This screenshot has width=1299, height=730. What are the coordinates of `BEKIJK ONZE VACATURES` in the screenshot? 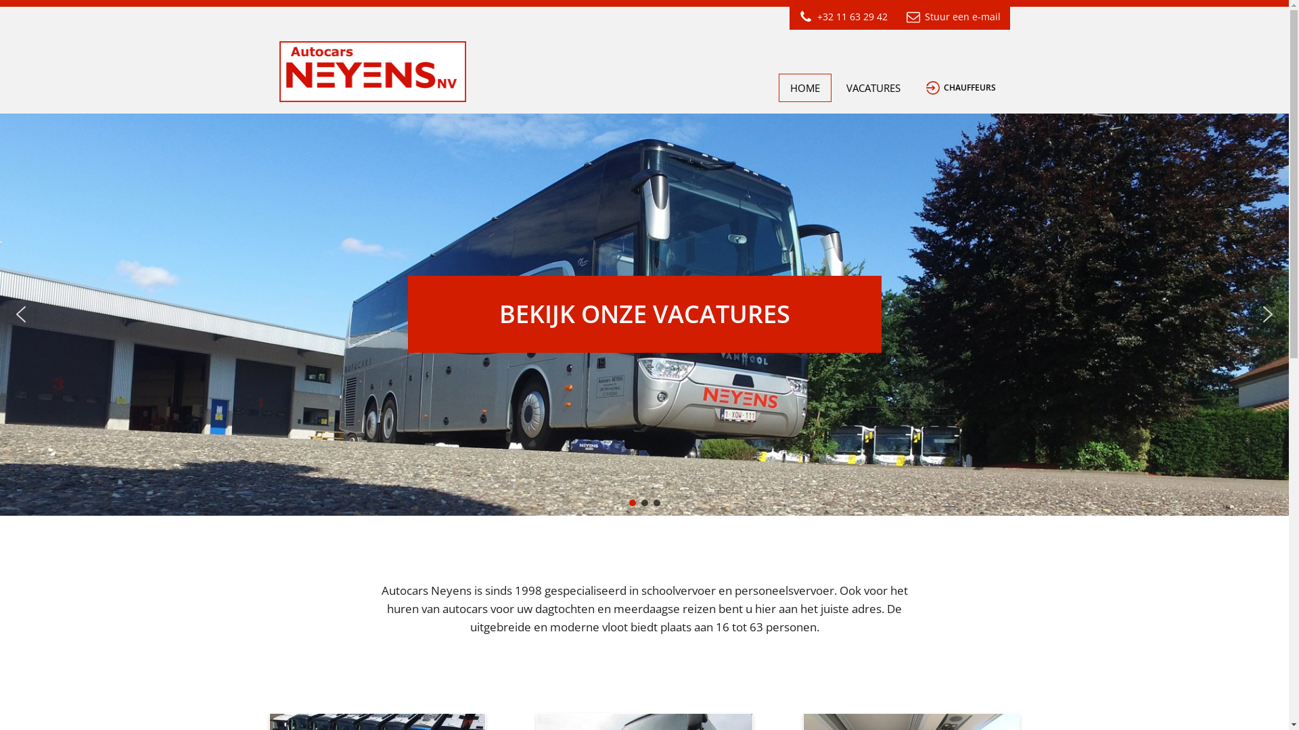 It's located at (644, 314).